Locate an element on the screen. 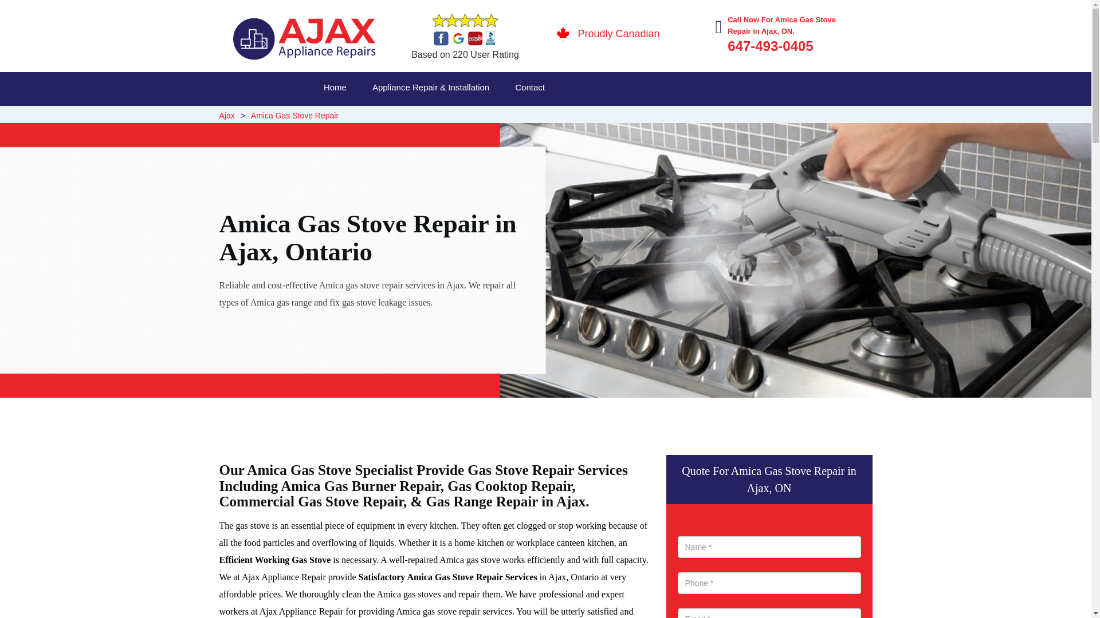  Appliances Installation is located at coordinates (565, 117).